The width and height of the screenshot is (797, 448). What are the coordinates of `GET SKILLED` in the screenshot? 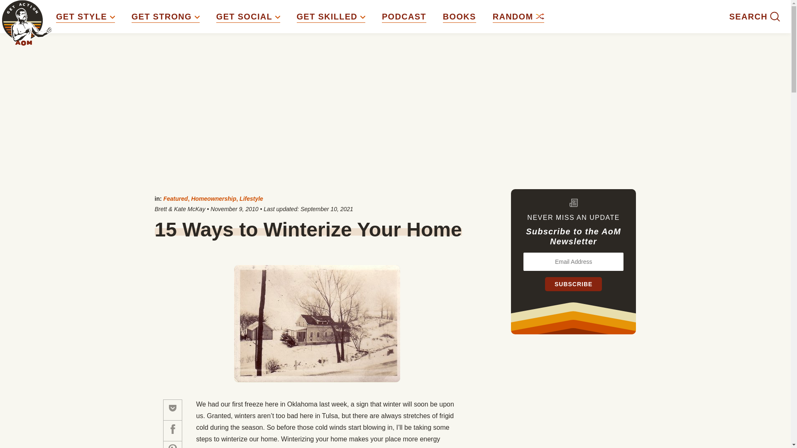 It's located at (330, 17).